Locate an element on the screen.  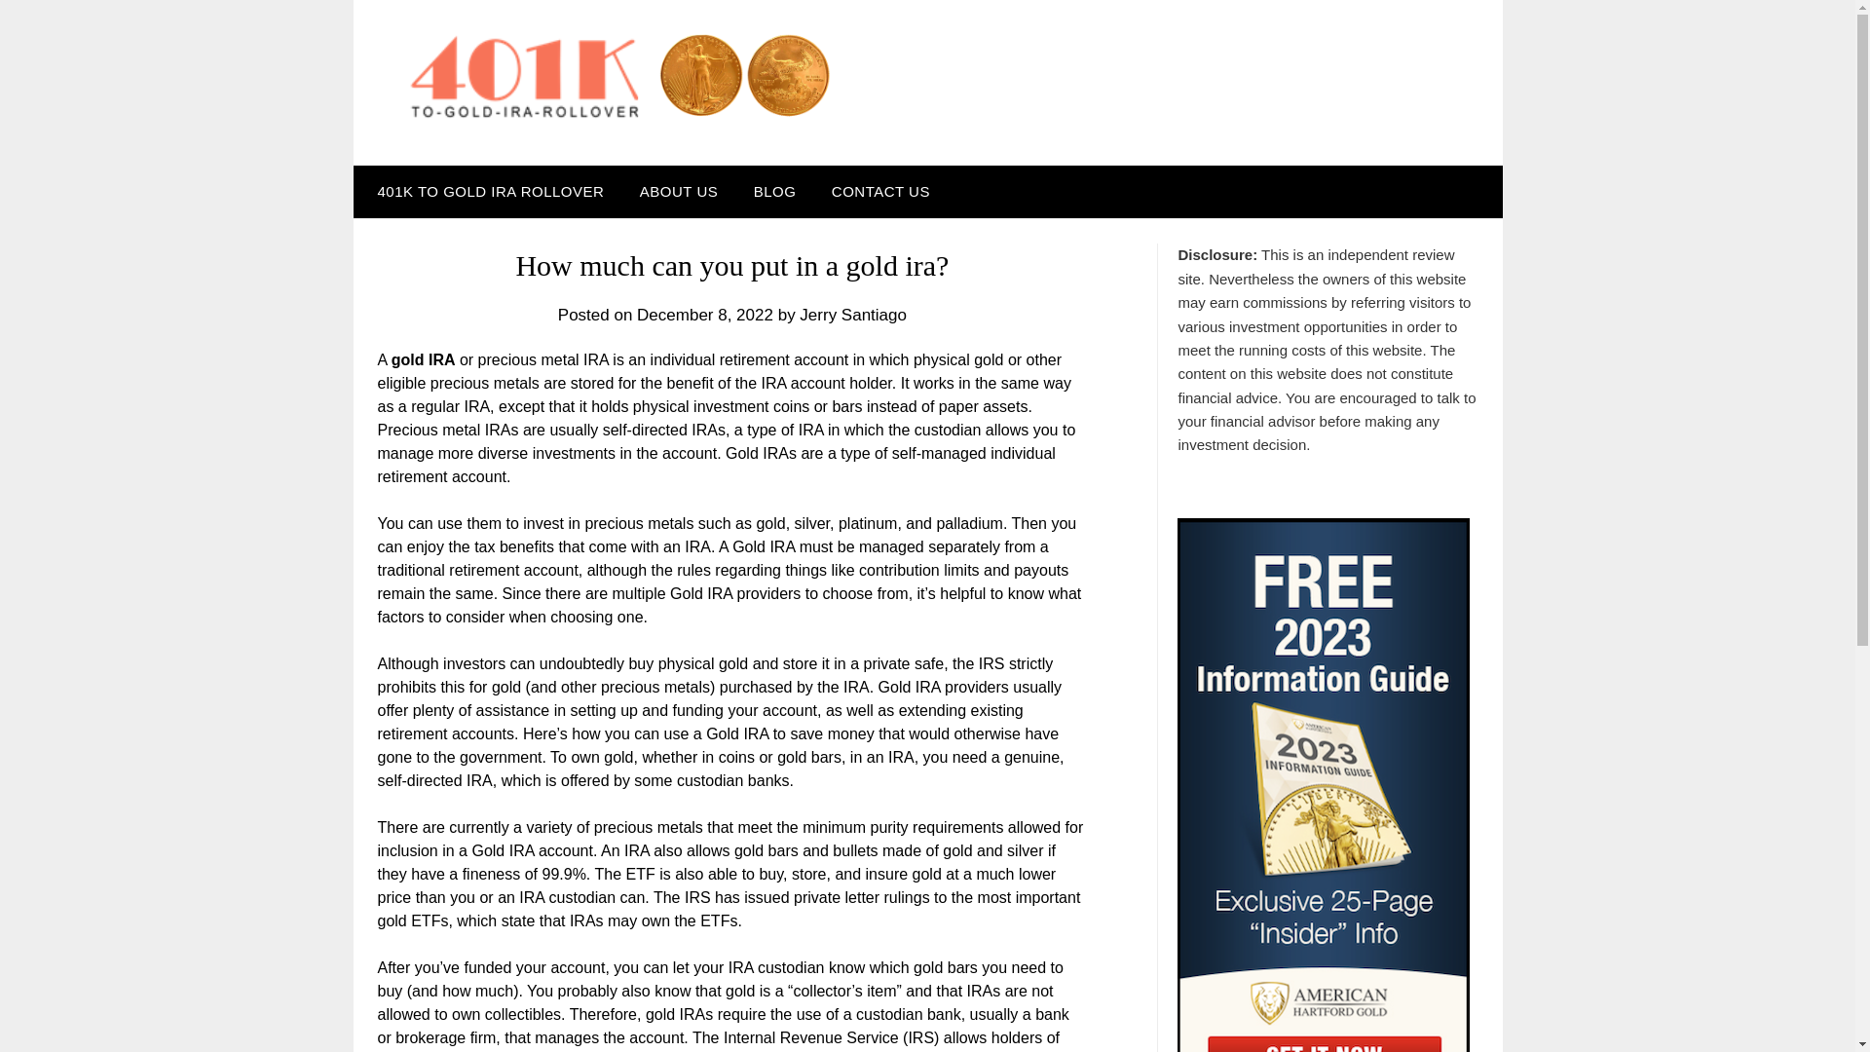
December 8, 2022 is located at coordinates (705, 315).